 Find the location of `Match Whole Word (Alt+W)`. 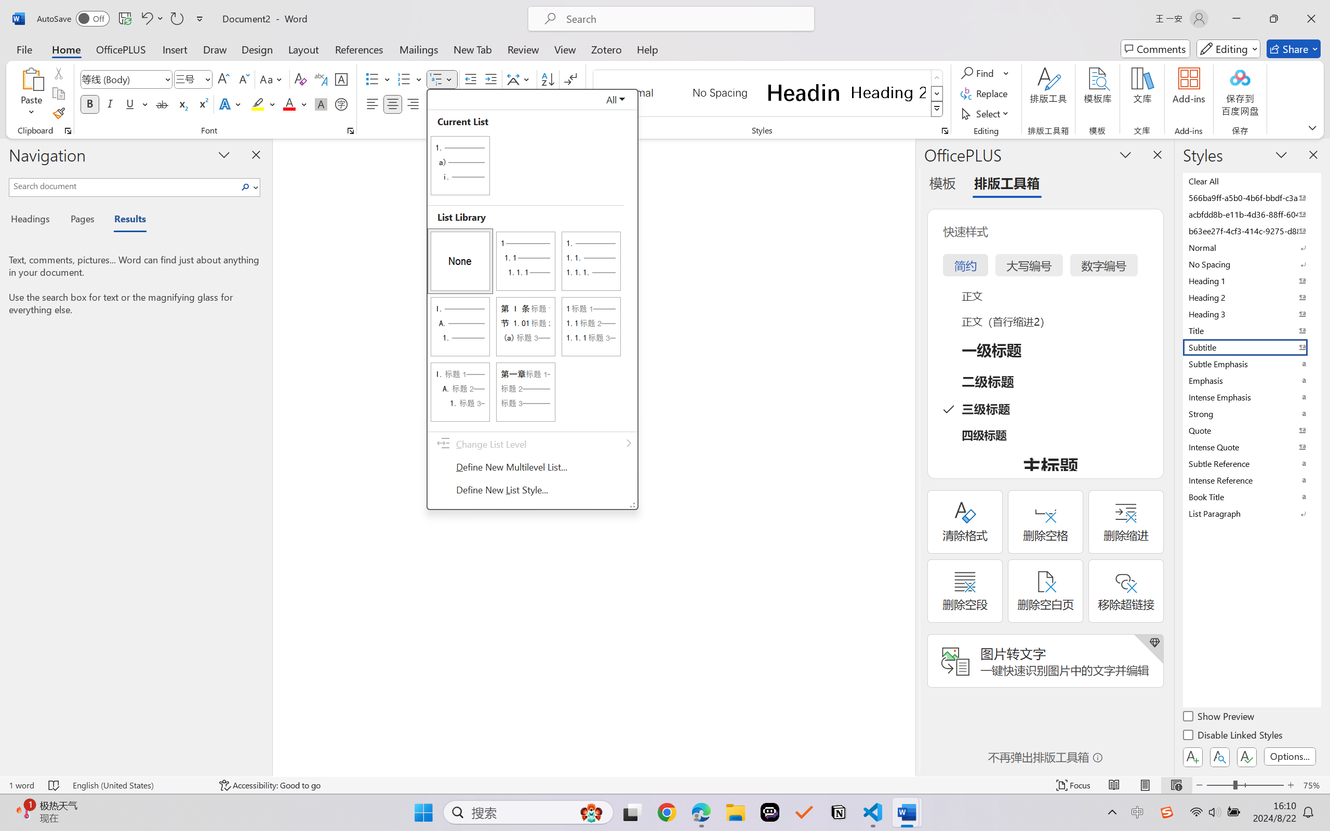

Match Whole Word (Alt+W) is located at coordinates (1143, 62).